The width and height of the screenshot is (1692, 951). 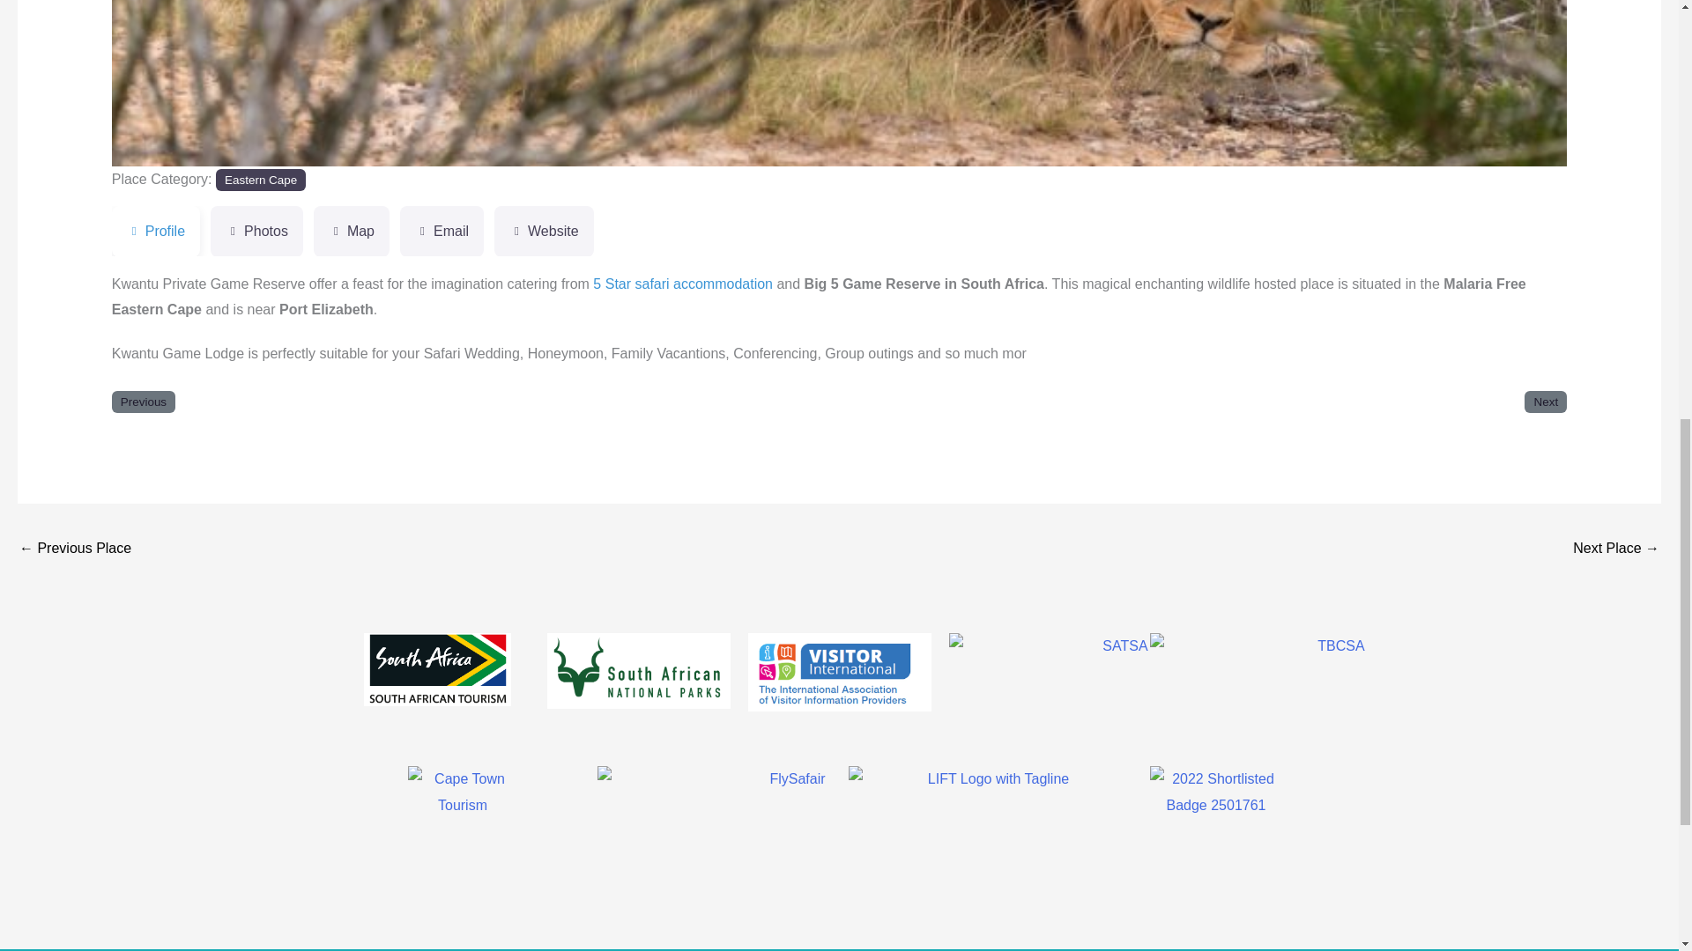 I want to click on De Vette Mossel Great Brak River, so click(x=1616, y=549).